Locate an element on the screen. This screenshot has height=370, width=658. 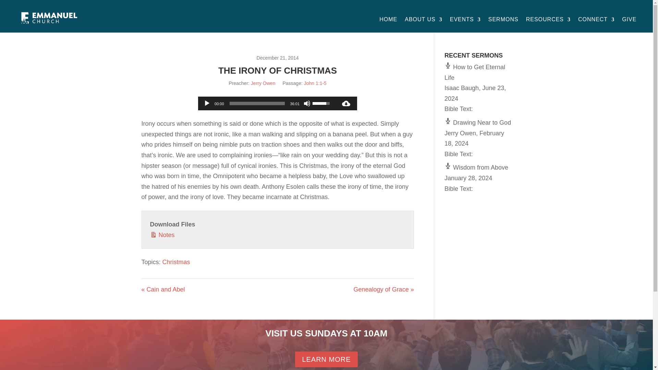
How to Get Eternal Life is located at coordinates (475, 72).